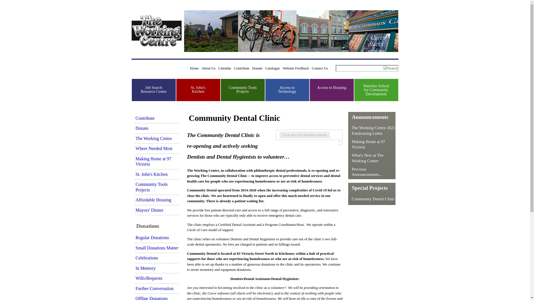 The width and height of the screenshot is (534, 300). What do you see at coordinates (296, 68) in the screenshot?
I see `Website Feedback` at bounding box center [296, 68].